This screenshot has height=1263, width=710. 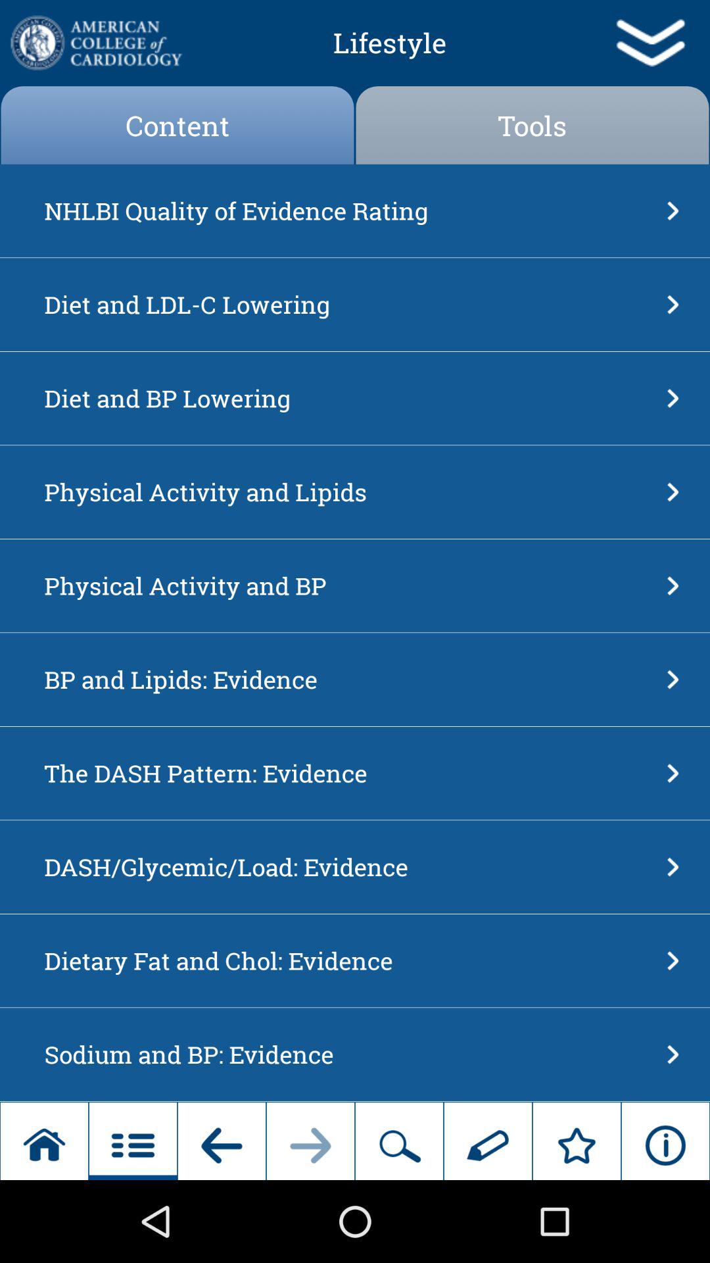 What do you see at coordinates (532, 125) in the screenshot?
I see `flip to tools button` at bounding box center [532, 125].